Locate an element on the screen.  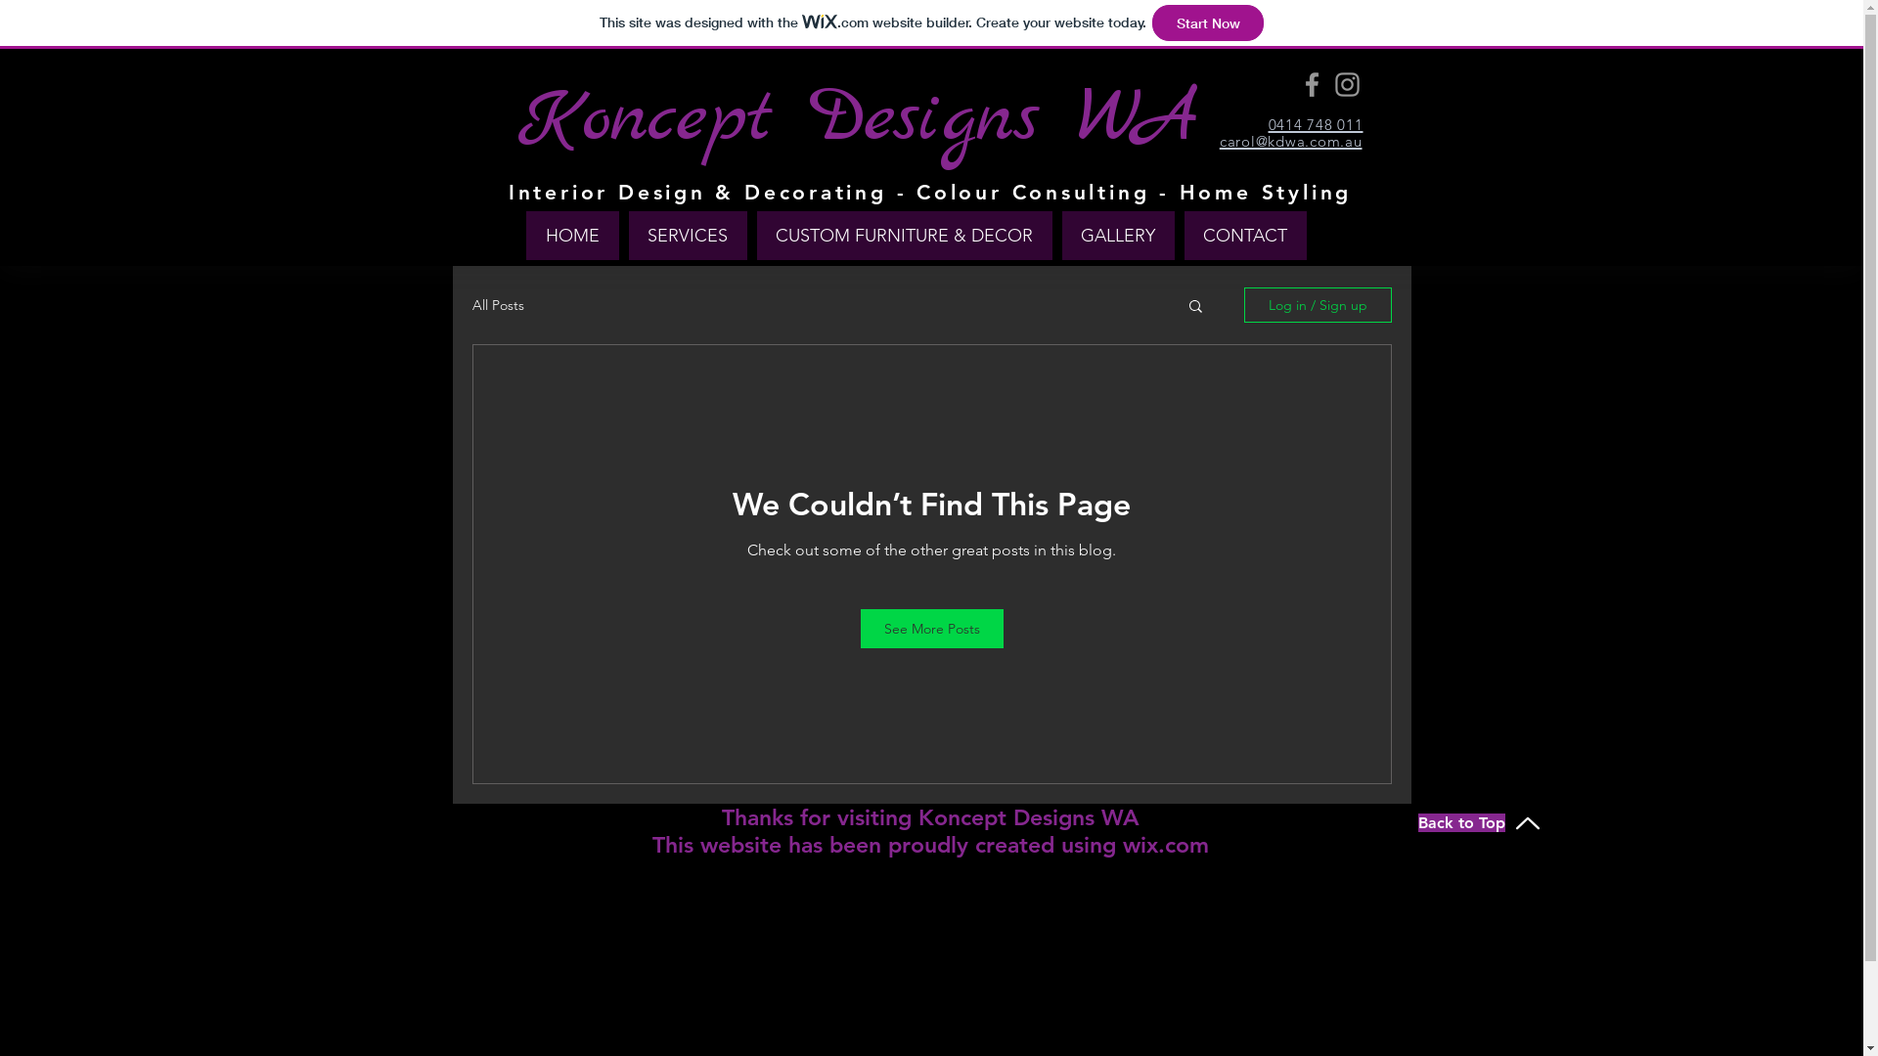
GALLERY is located at coordinates (1119, 236).